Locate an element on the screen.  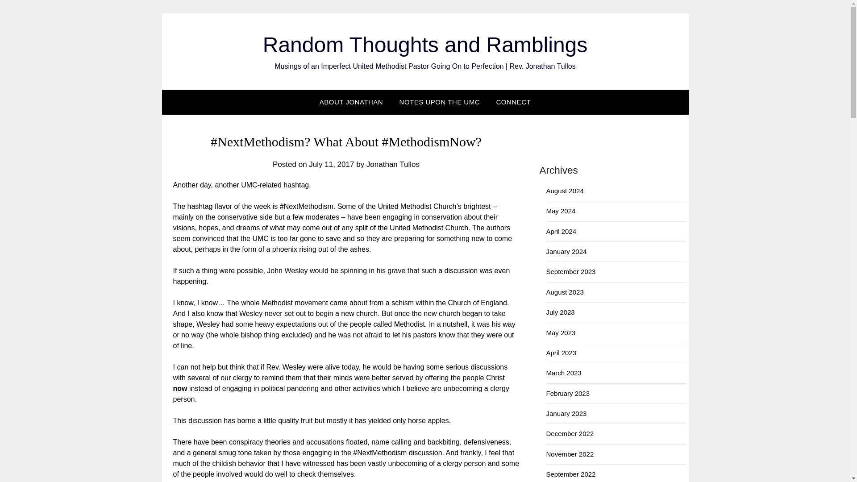
May 2023 is located at coordinates (561, 332).